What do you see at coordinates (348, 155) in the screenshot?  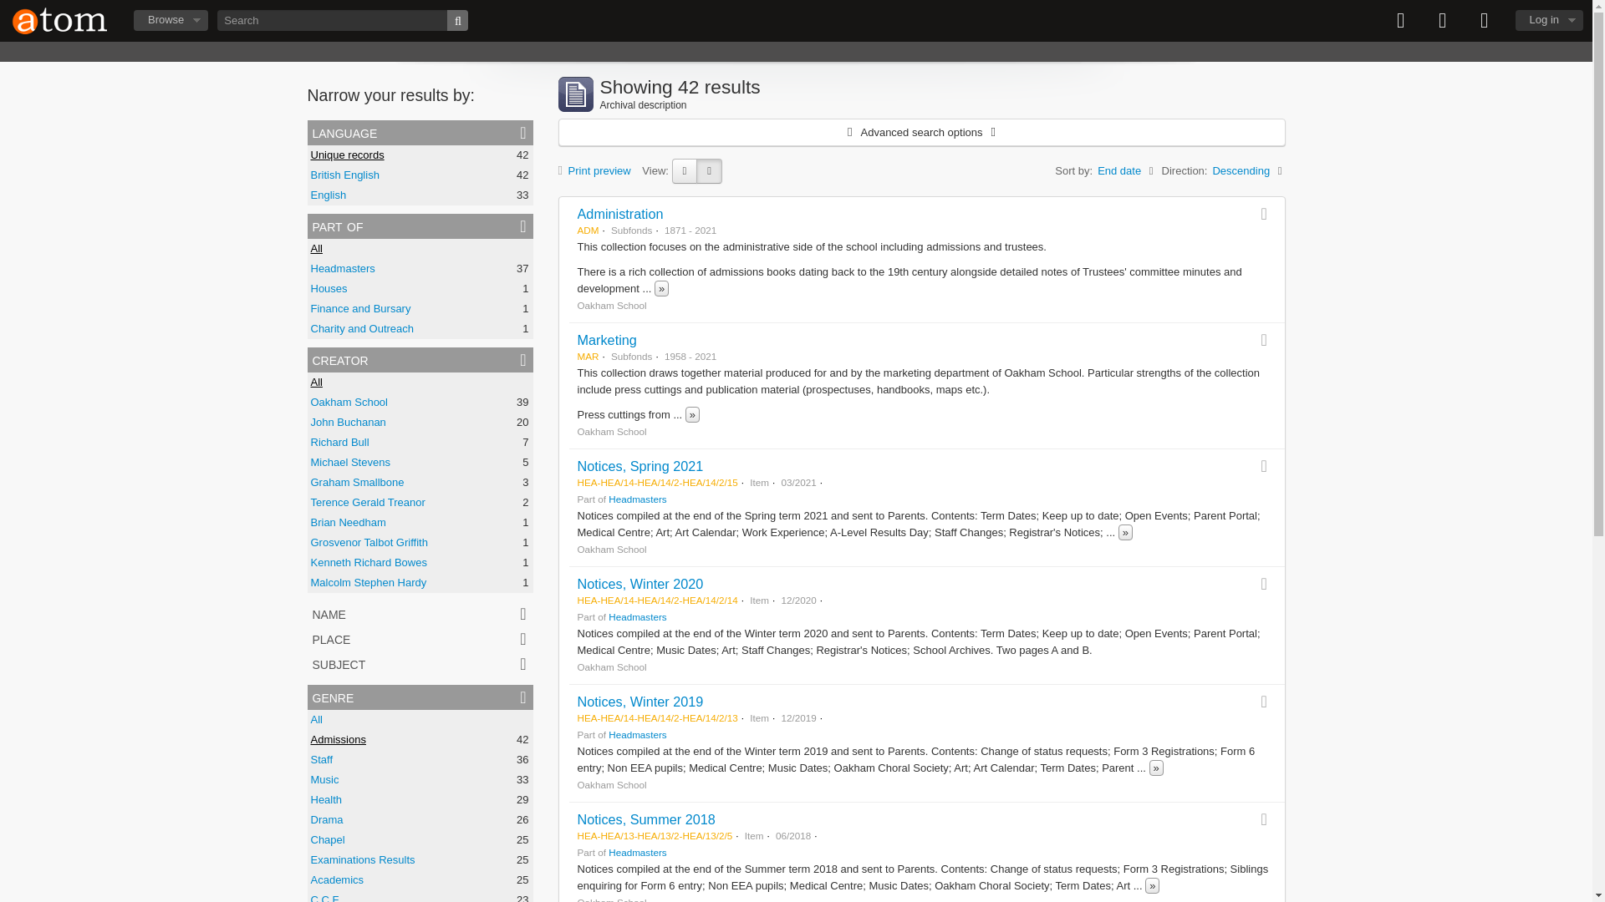 I see `Unique records` at bounding box center [348, 155].